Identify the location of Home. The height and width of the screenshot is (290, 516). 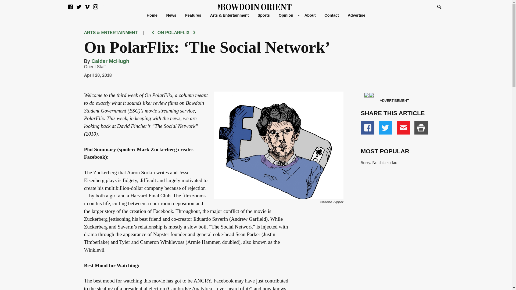
(152, 15).